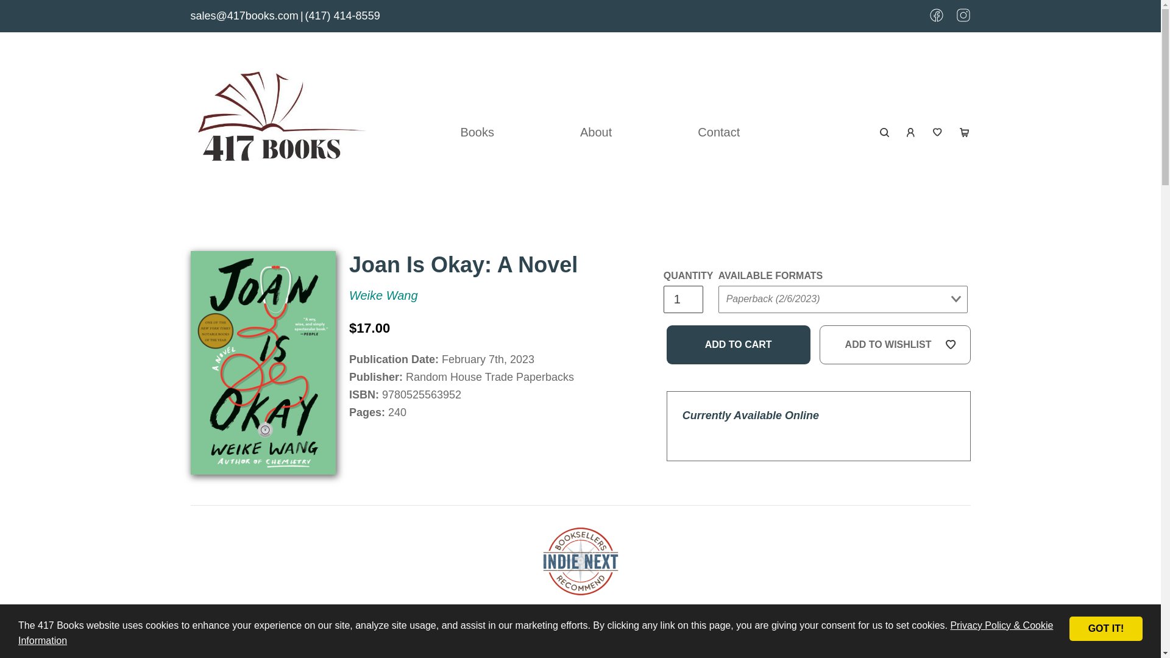 The image size is (1170, 658). Describe the element at coordinates (885, 132) in the screenshot. I see `SEARCH` at that location.